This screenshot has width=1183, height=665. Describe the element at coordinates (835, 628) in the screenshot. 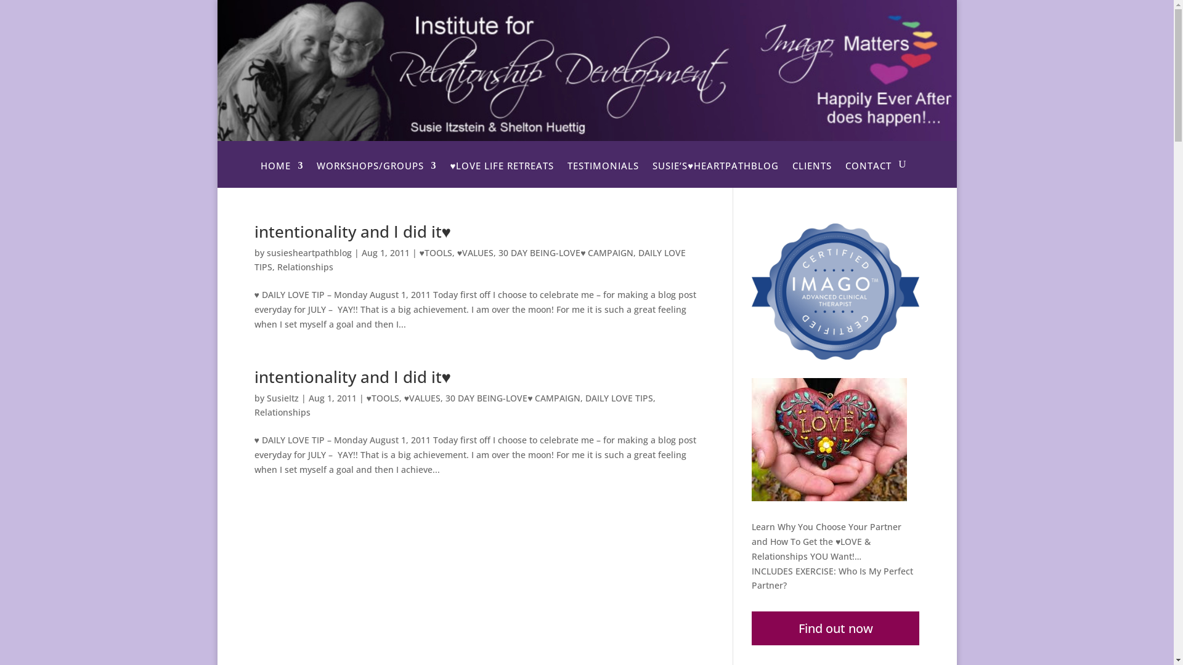

I see `Find out now` at that location.